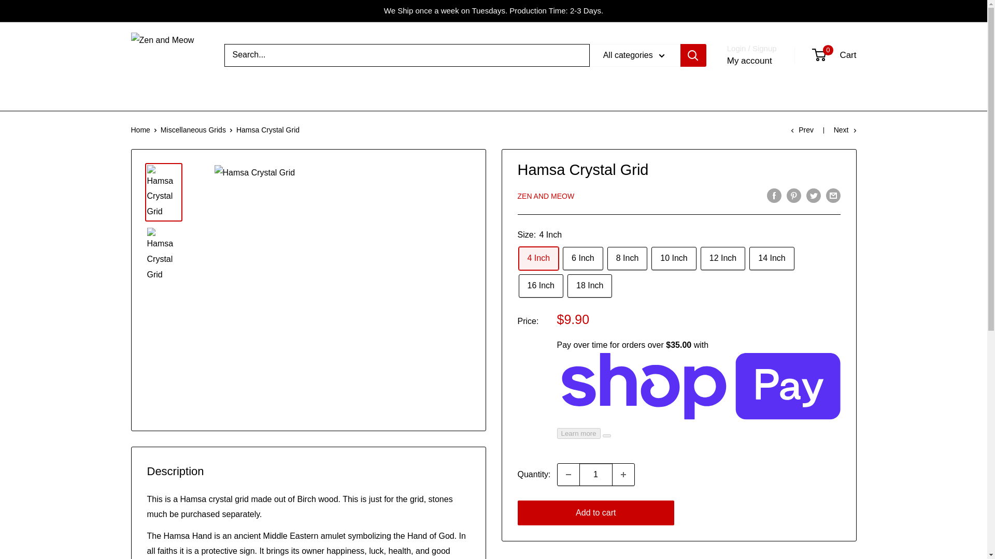 The height and width of the screenshot is (559, 995). I want to click on 12 Inch, so click(722, 258).